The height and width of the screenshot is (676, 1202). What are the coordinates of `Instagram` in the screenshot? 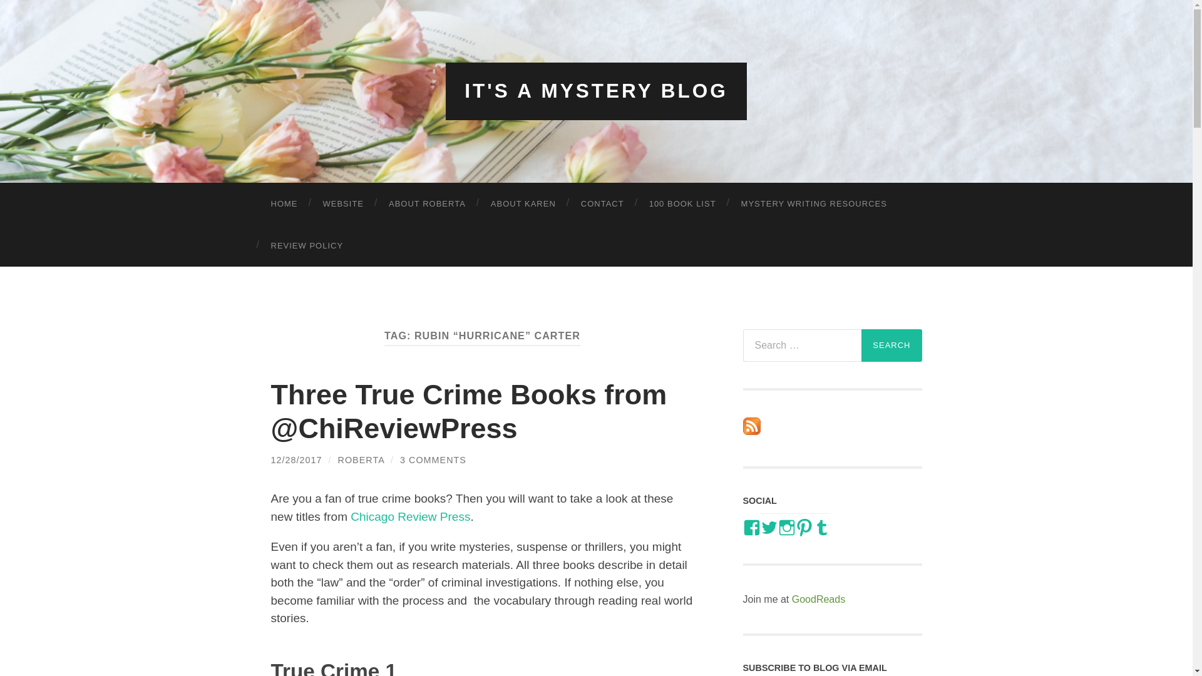 It's located at (786, 528).